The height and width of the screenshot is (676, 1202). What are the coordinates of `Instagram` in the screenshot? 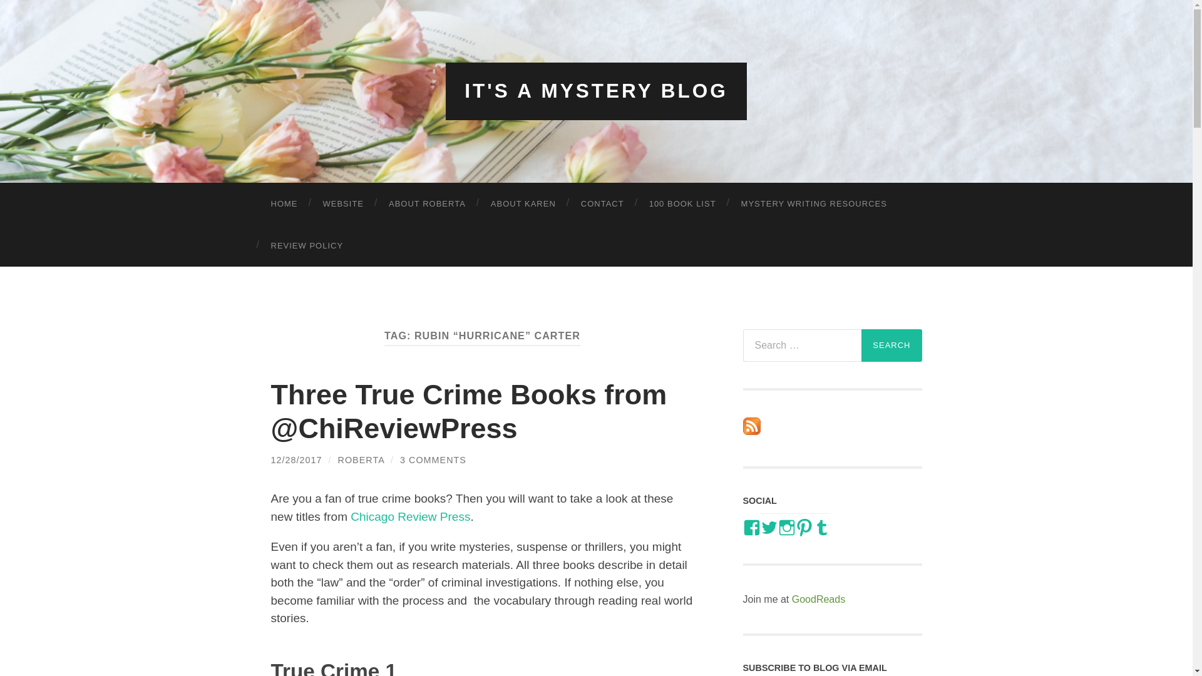 It's located at (786, 528).